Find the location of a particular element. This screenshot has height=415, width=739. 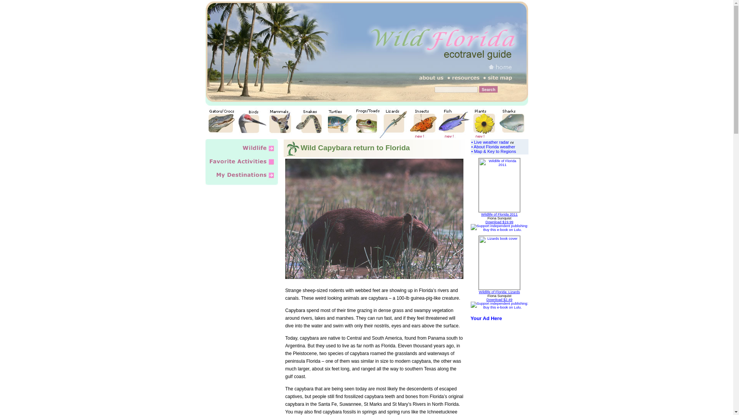

Search is located at coordinates (488, 89).